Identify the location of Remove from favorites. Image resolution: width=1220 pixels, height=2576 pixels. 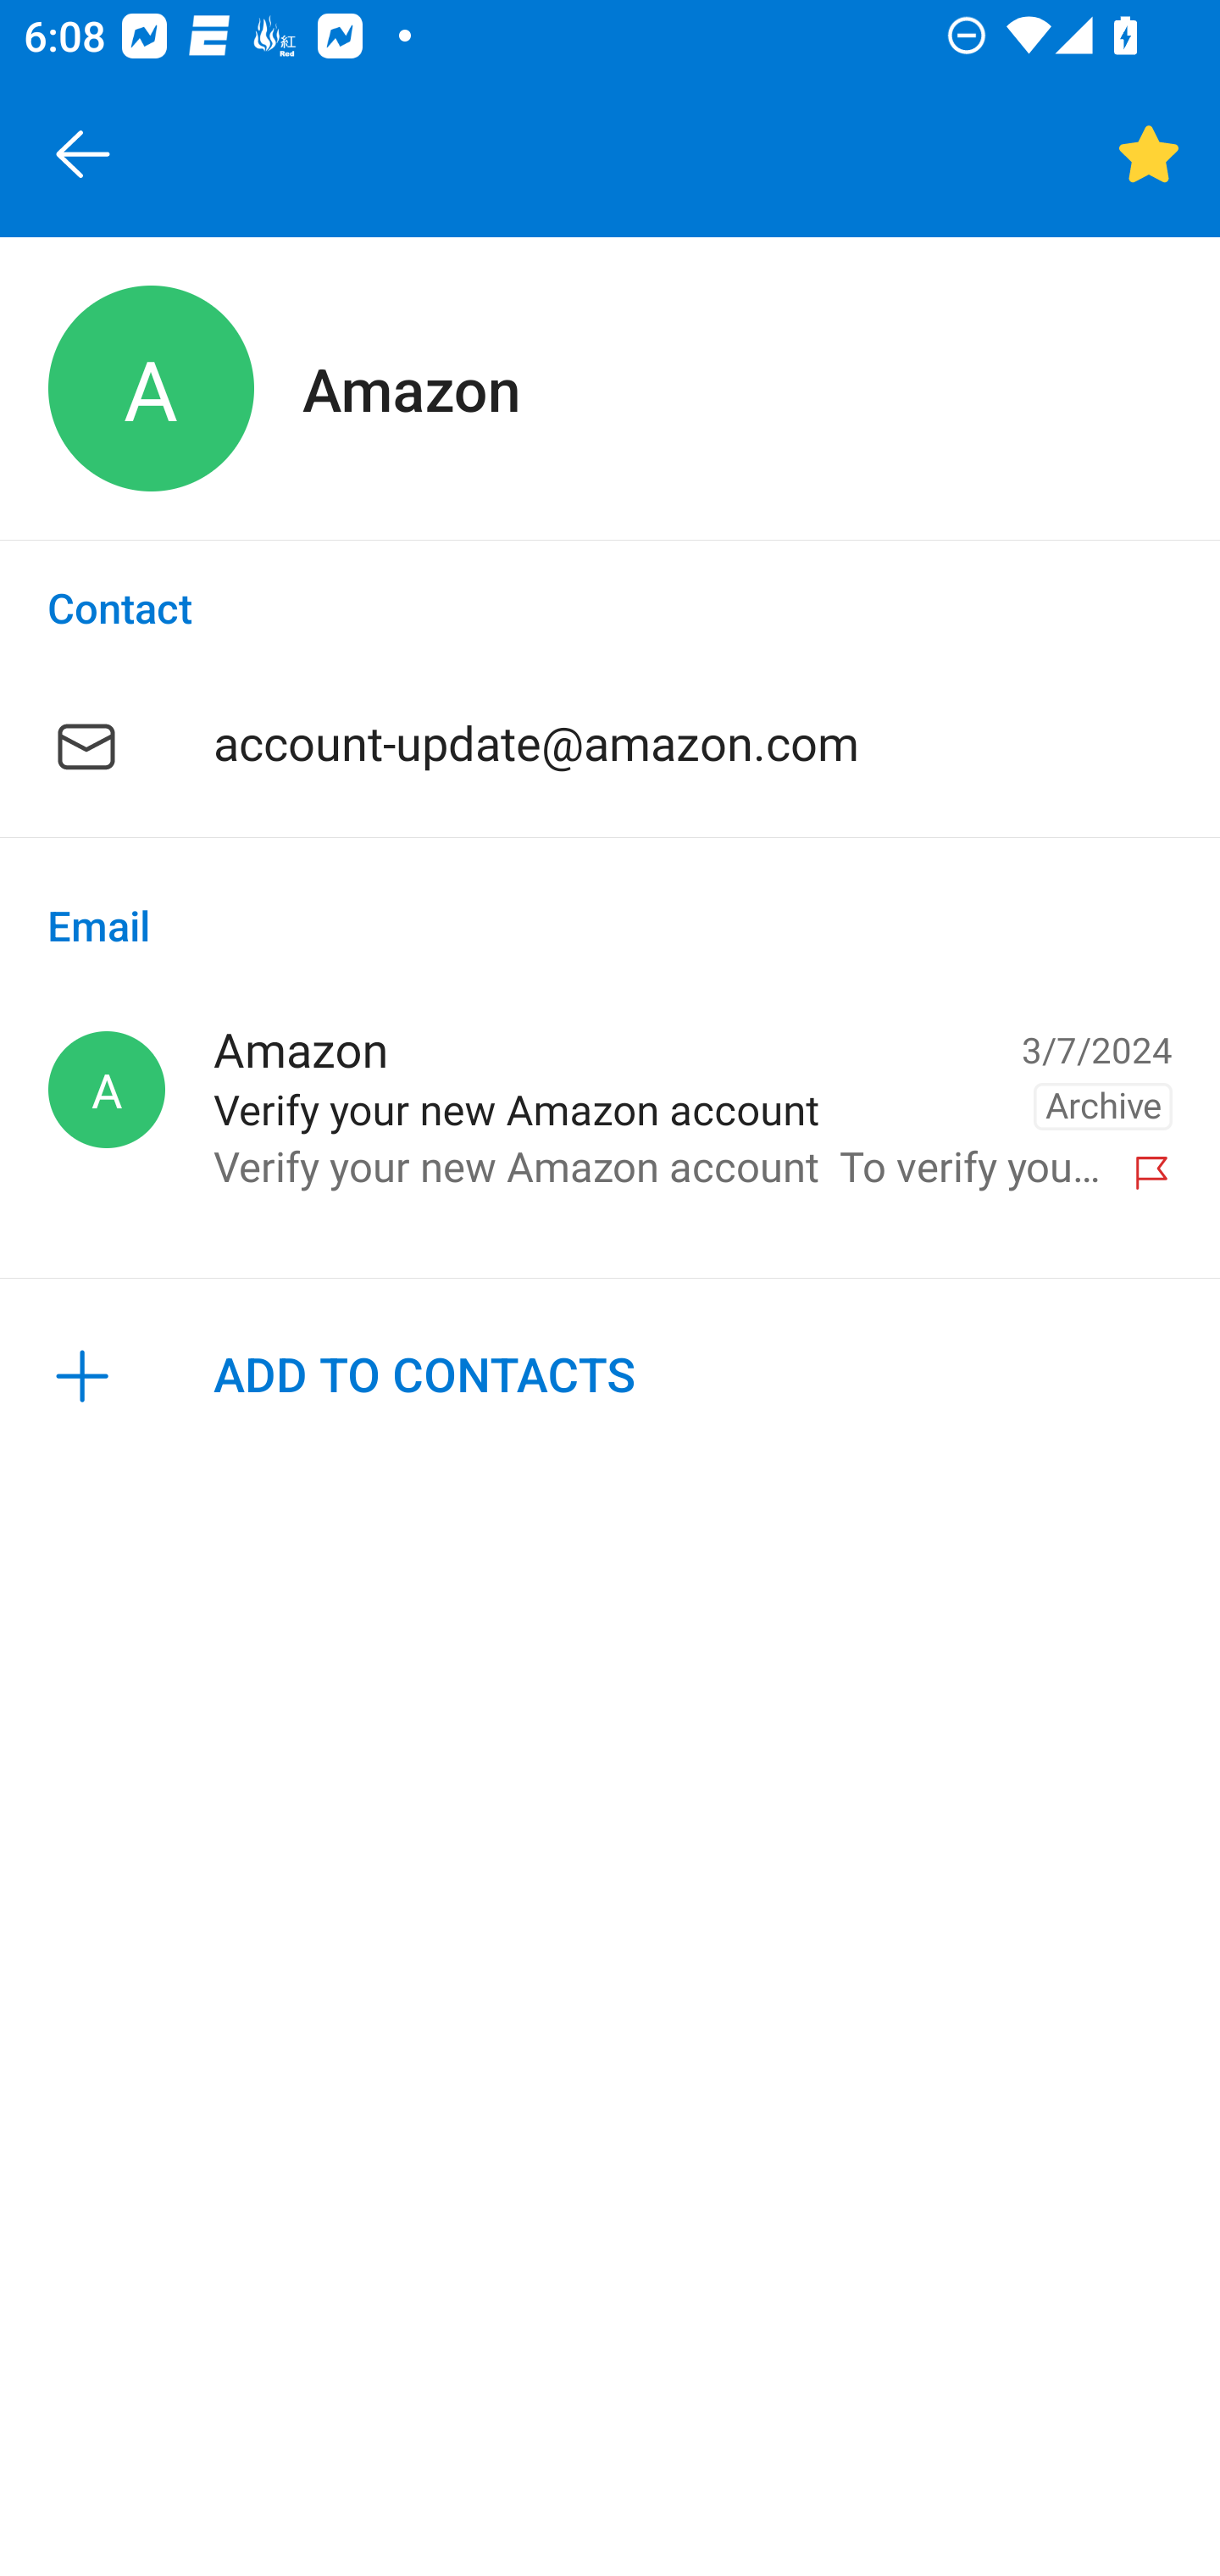
(1149, 154).